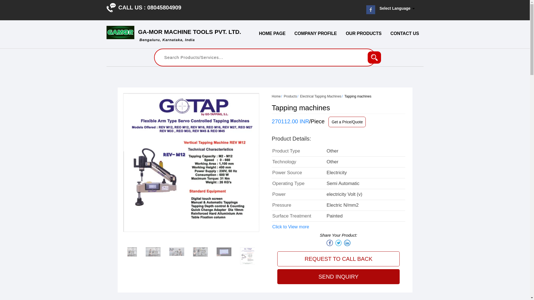  I want to click on Electrical Tapping Machines, so click(321, 96).